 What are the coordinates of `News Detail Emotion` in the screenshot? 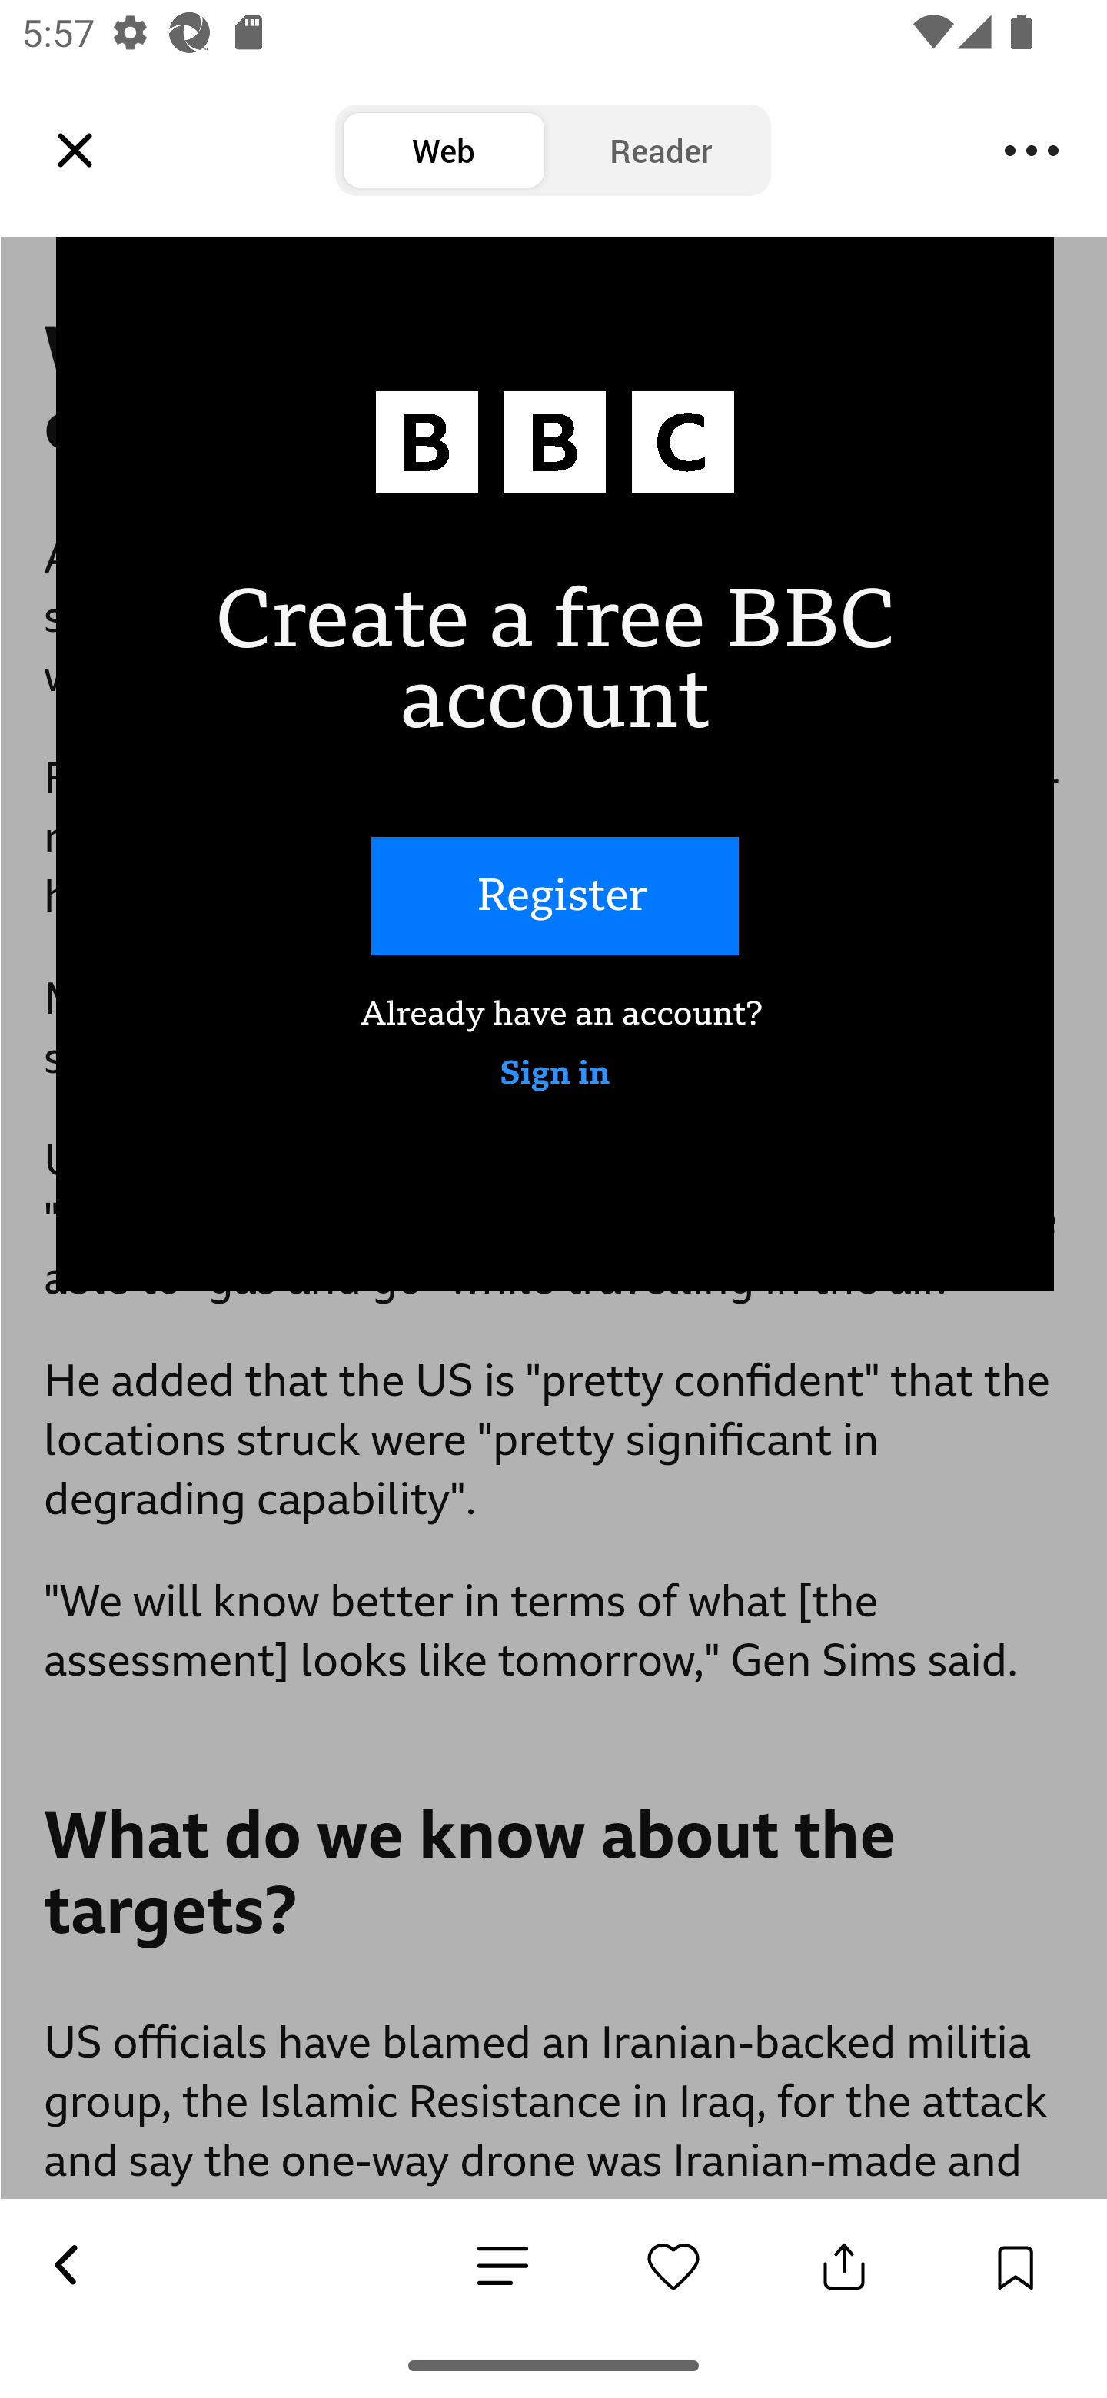 It's located at (503, 2267).